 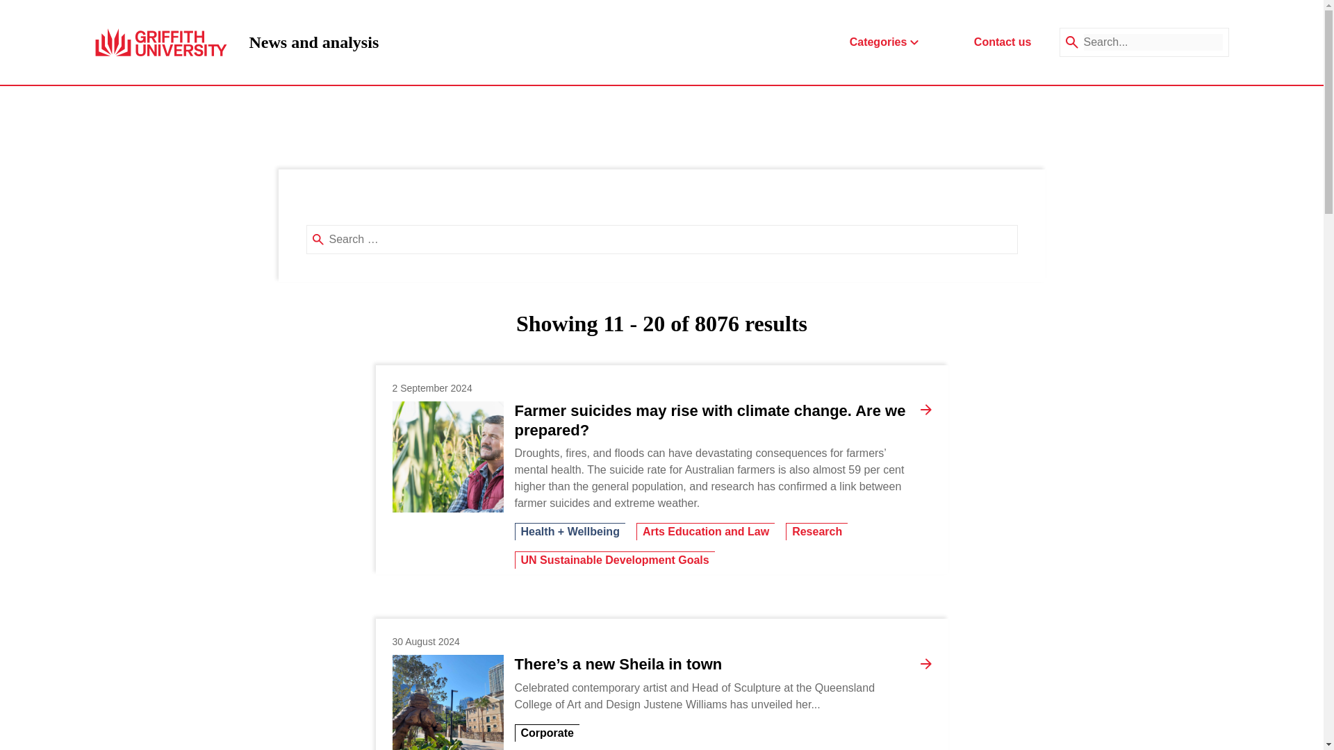 What do you see at coordinates (1002, 42) in the screenshot?
I see `Contact us` at bounding box center [1002, 42].